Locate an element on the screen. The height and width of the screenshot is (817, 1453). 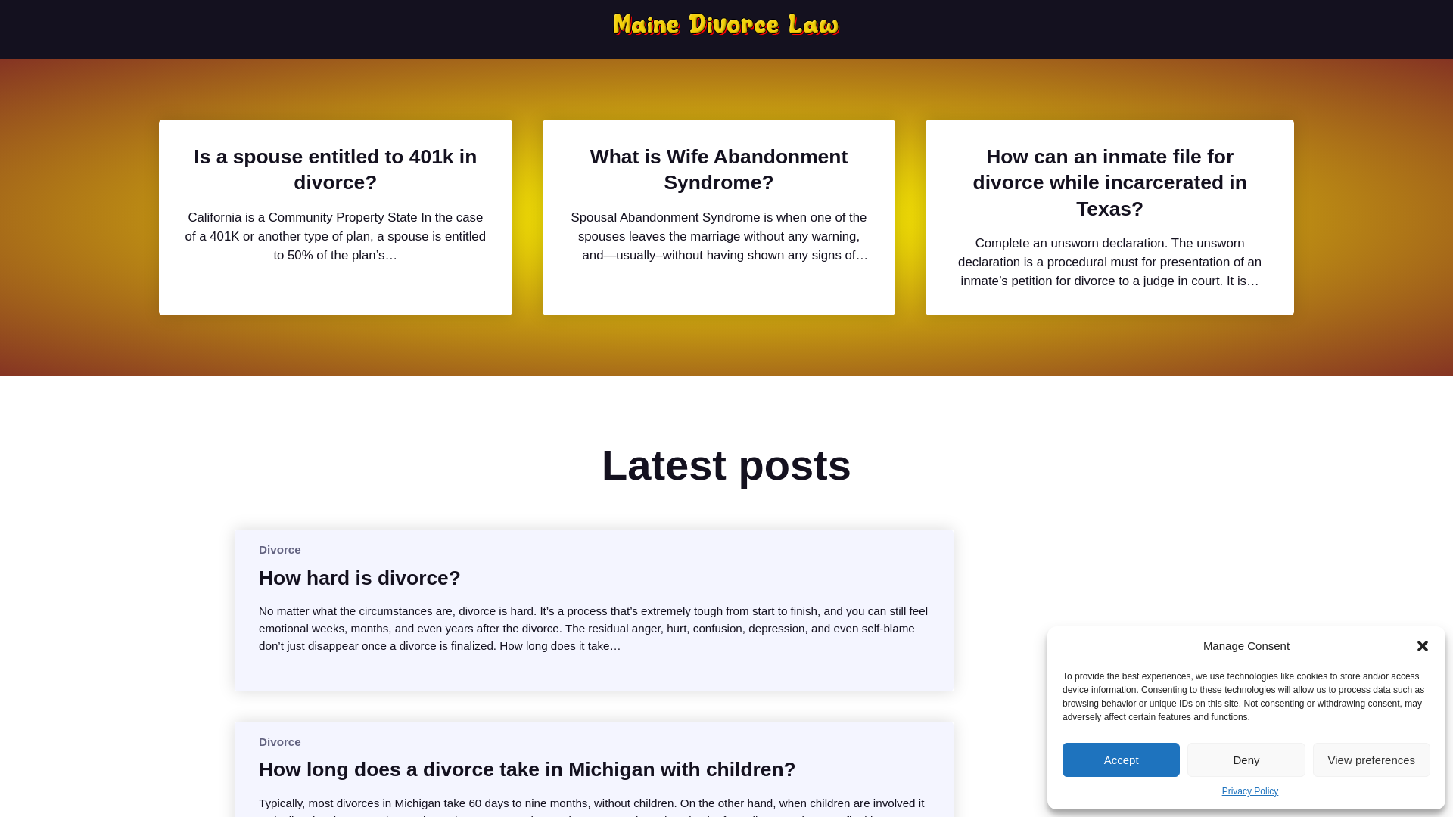
How hard is divorce? is located at coordinates (359, 578).